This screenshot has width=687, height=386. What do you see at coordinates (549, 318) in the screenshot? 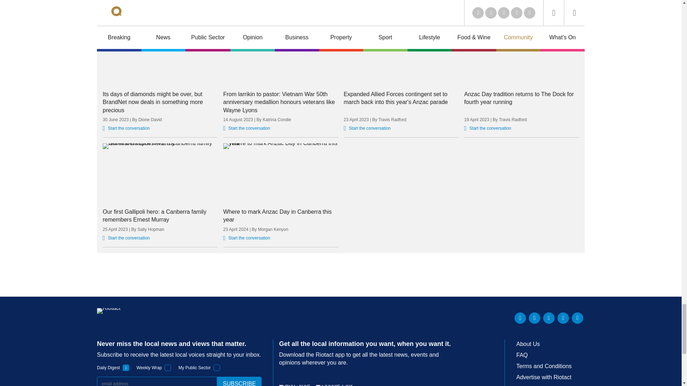
I see `Youtube` at bounding box center [549, 318].